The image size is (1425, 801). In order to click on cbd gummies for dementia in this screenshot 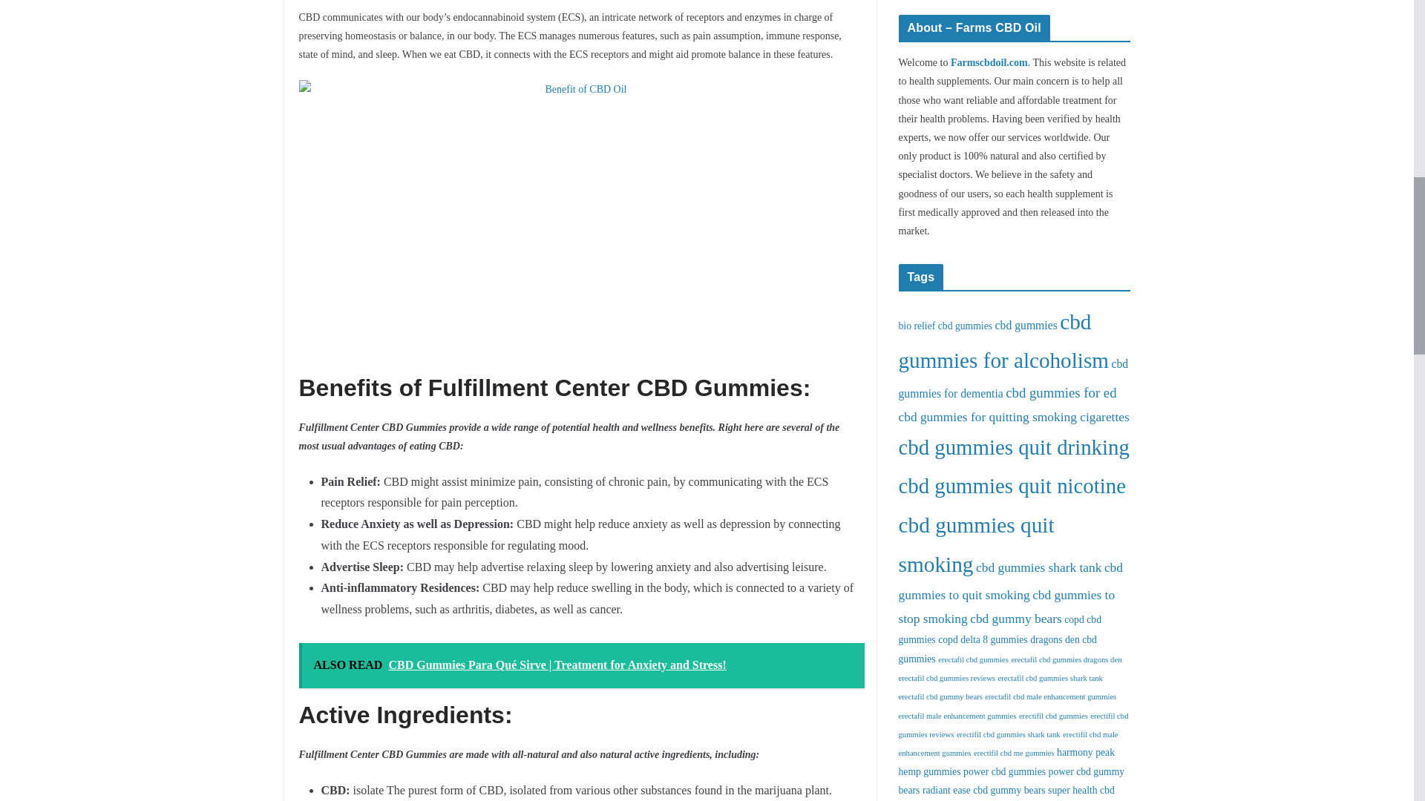, I will do `click(1012, 378)`.